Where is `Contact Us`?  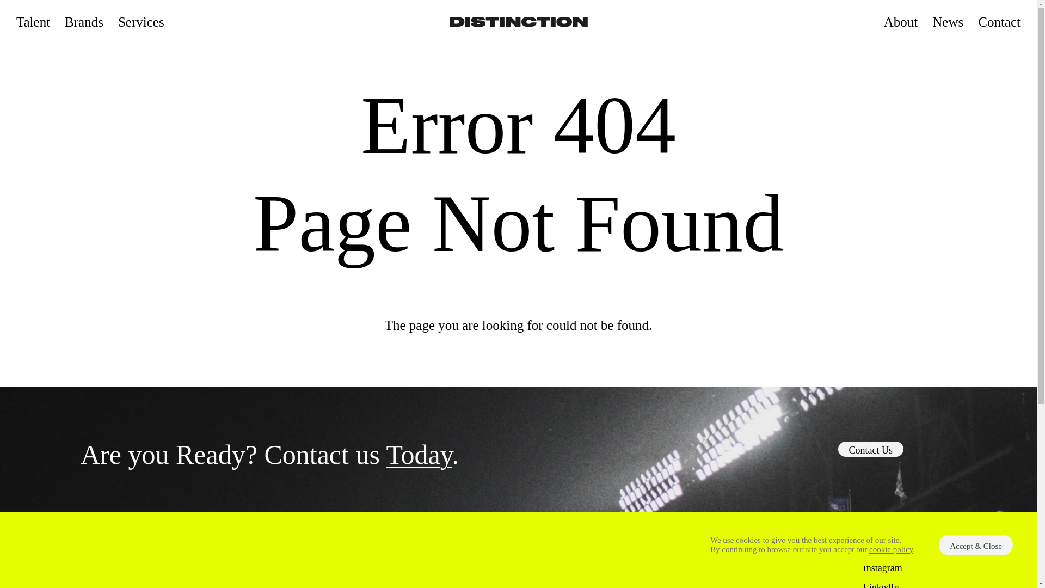
Contact Us is located at coordinates (871, 449).